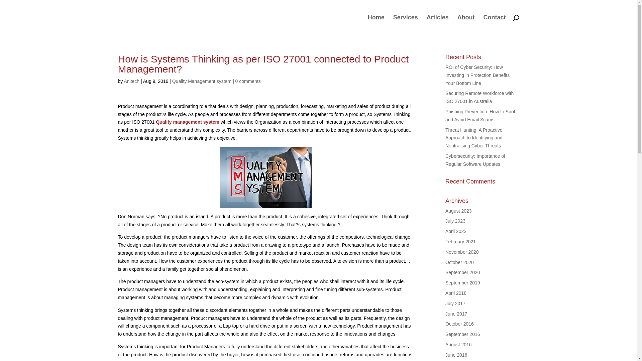 Image resolution: width=642 pixels, height=361 pixels. What do you see at coordinates (459, 211) in the screenshot?
I see `August 2023` at bounding box center [459, 211].